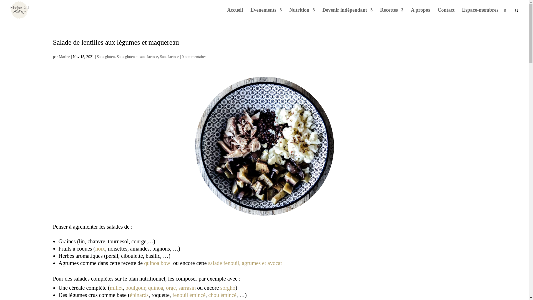 The image size is (533, 300). I want to click on Sans lactose, so click(169, 57).